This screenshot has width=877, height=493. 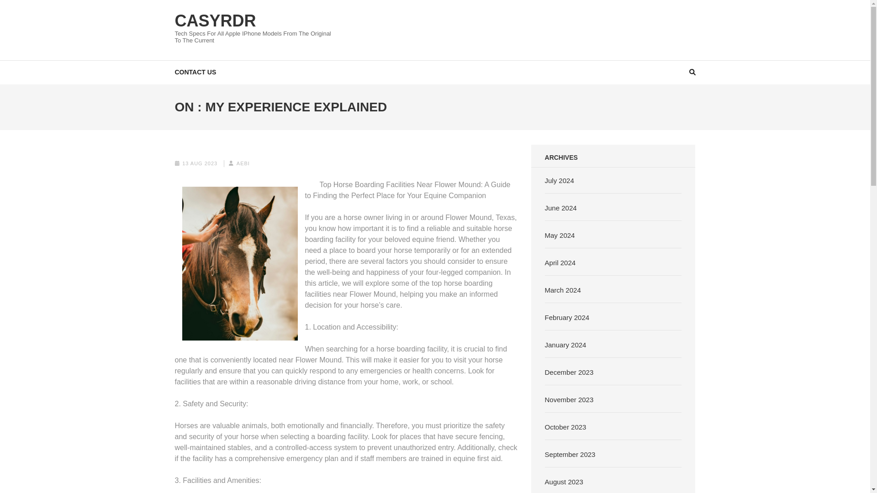 What do you see at coordinates (567, 317) in the screenshot?
I see `February 2024` at bounding box center [567, 317].